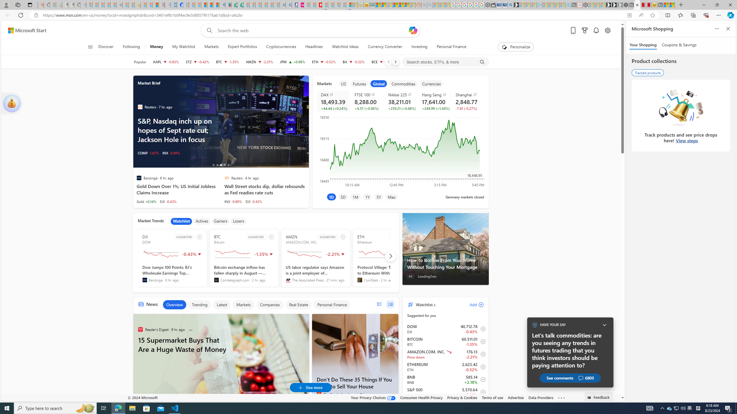 This screenshot has height=414, width=737. Describe the element at coordinates (228, 5) in the screenshot. I see `Bluey: Let's Play! - Apps on Google Play` at that location.